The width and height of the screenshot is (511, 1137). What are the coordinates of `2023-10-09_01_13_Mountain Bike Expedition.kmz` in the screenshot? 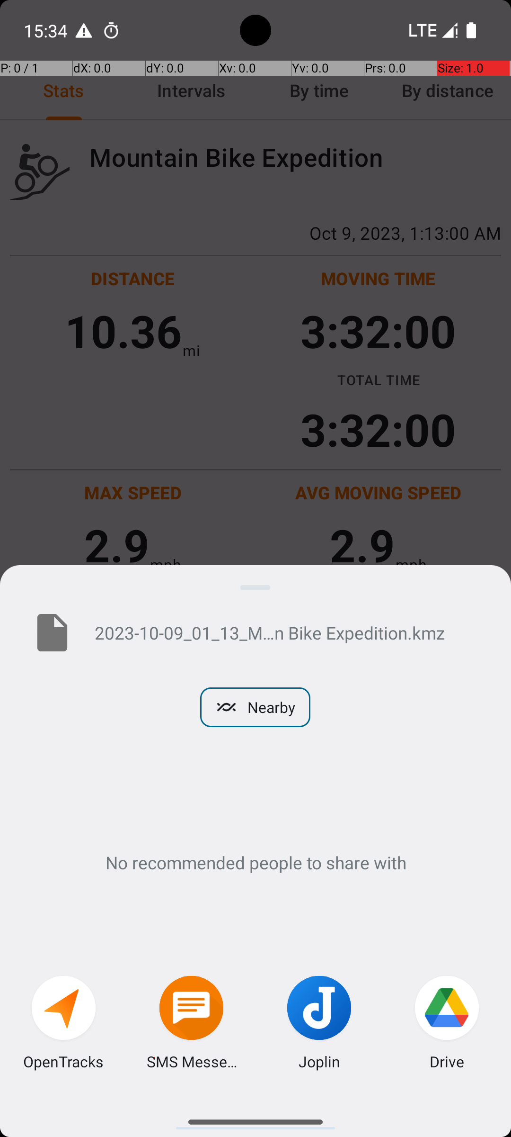 It's located at (288, 632).